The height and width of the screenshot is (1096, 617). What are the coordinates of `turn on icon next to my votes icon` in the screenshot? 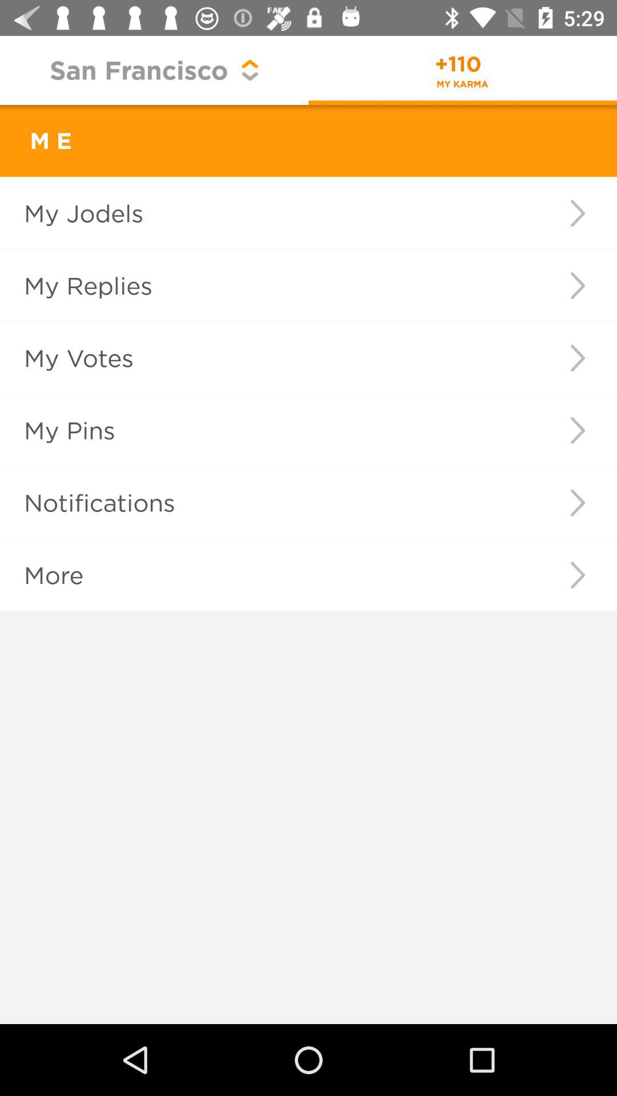 It's located at (577, 357).